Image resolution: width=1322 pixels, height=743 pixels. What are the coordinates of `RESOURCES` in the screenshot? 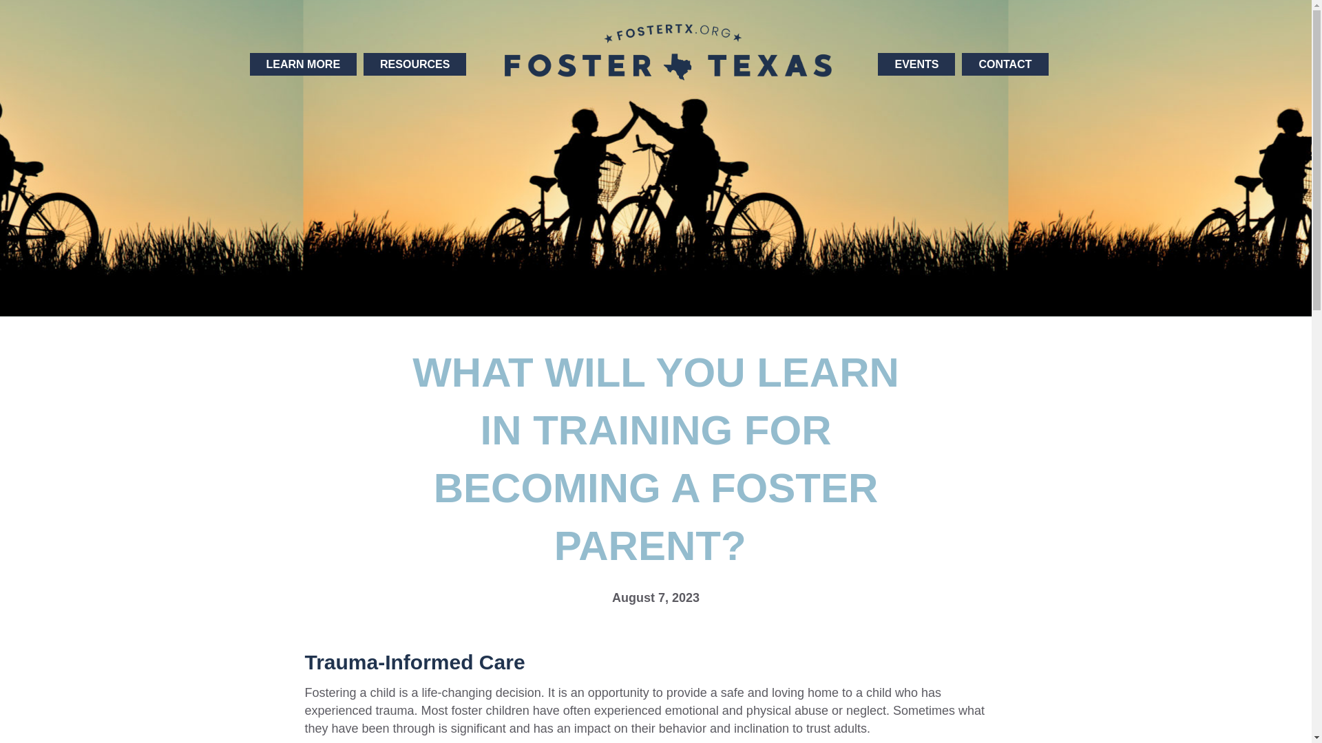 It's located at (415, 64).